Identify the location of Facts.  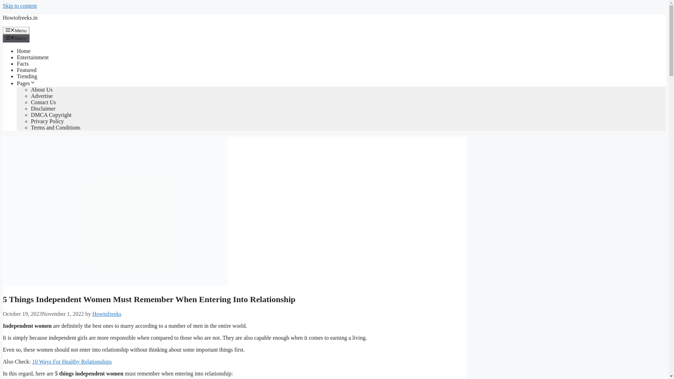
(23, 64).